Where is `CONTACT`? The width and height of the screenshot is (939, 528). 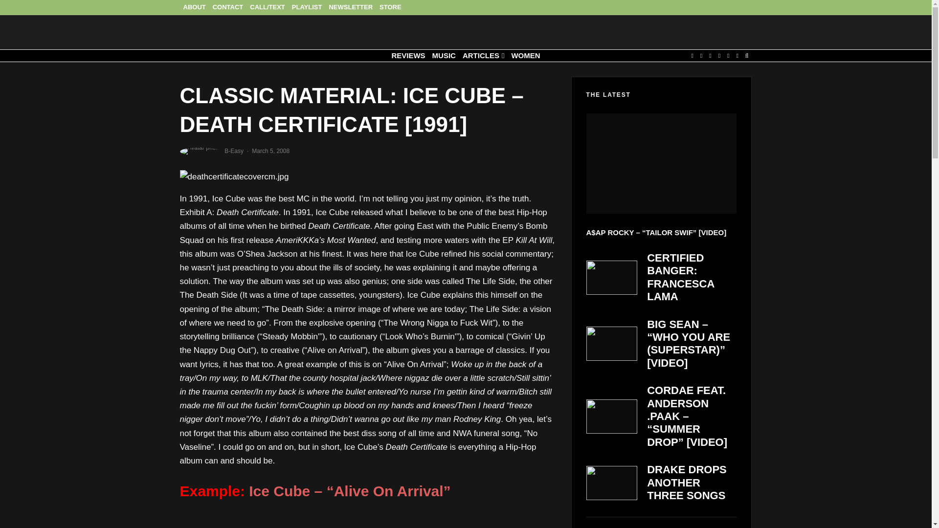
CONTACT is located at coordinates (228, 8).